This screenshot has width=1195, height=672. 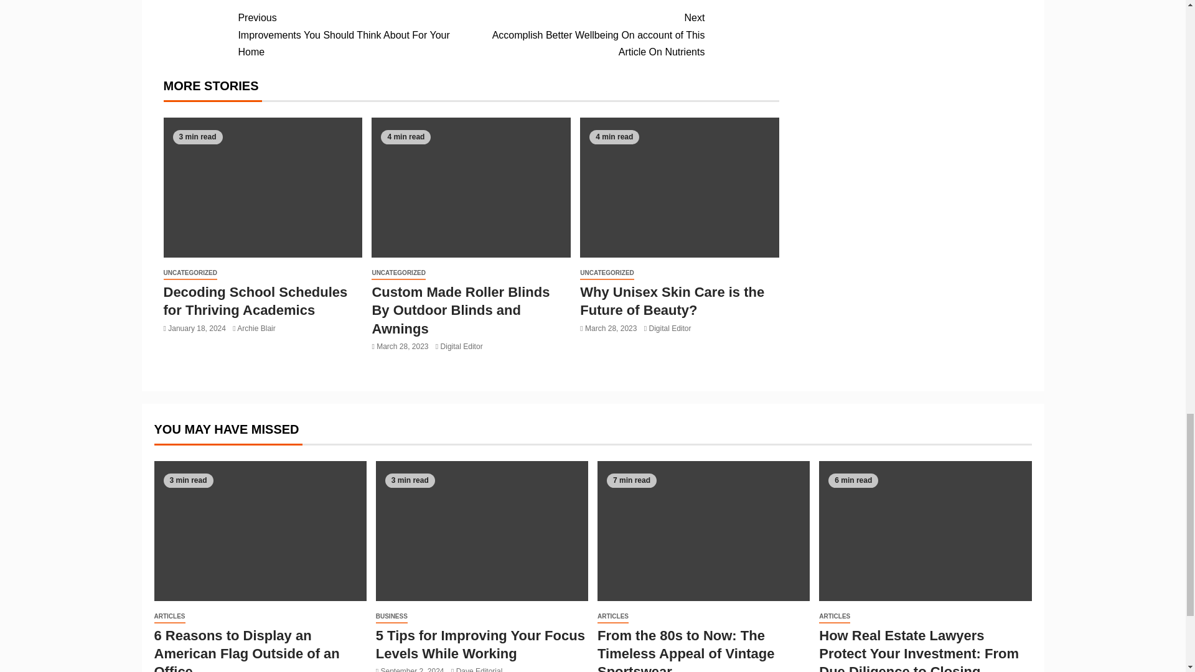 I want to click on Digital Editor, so click(x=354, y=35).